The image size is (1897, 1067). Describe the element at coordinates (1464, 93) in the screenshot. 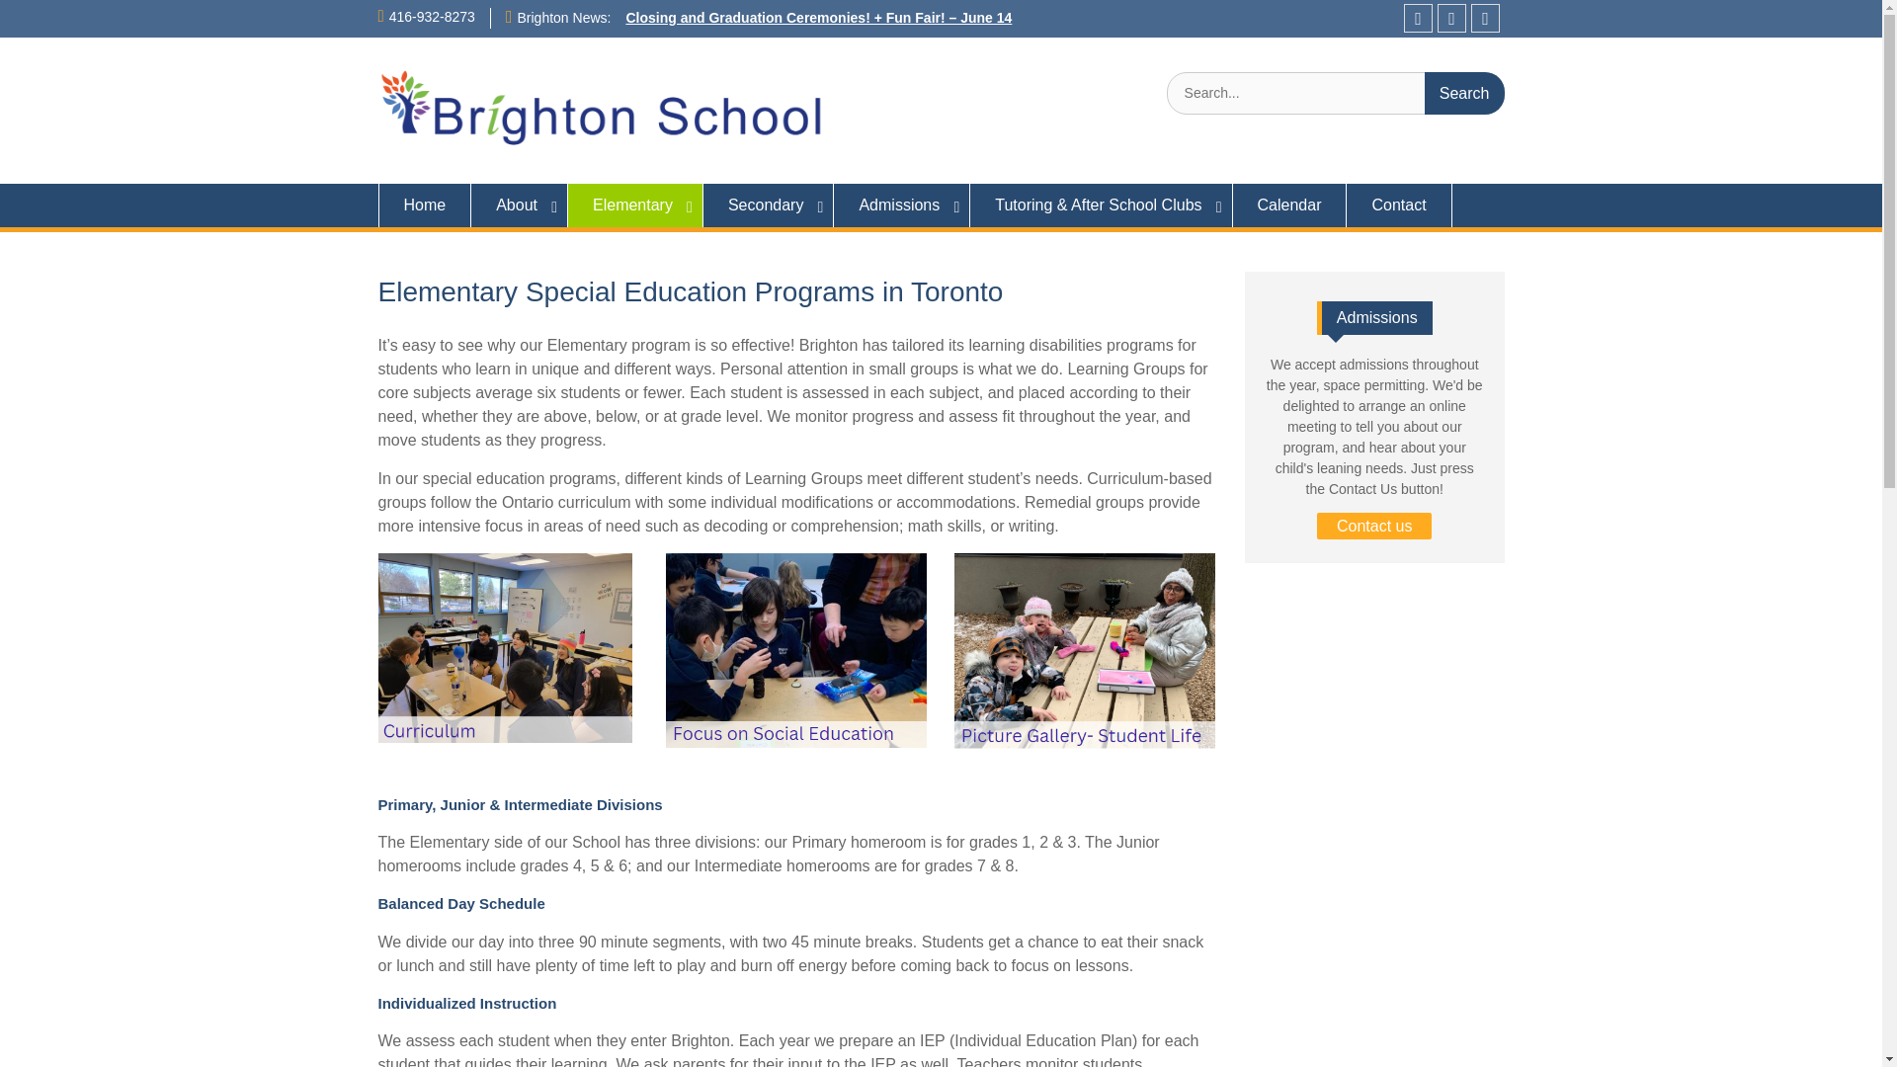

I see `Search` at that location.